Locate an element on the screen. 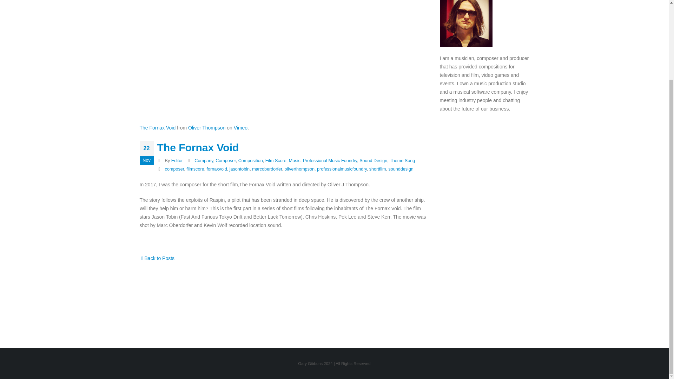 Image resolution: width=674 pixels, height=379 pixels. Oliver Thompson is located at coordinates (206, 128).